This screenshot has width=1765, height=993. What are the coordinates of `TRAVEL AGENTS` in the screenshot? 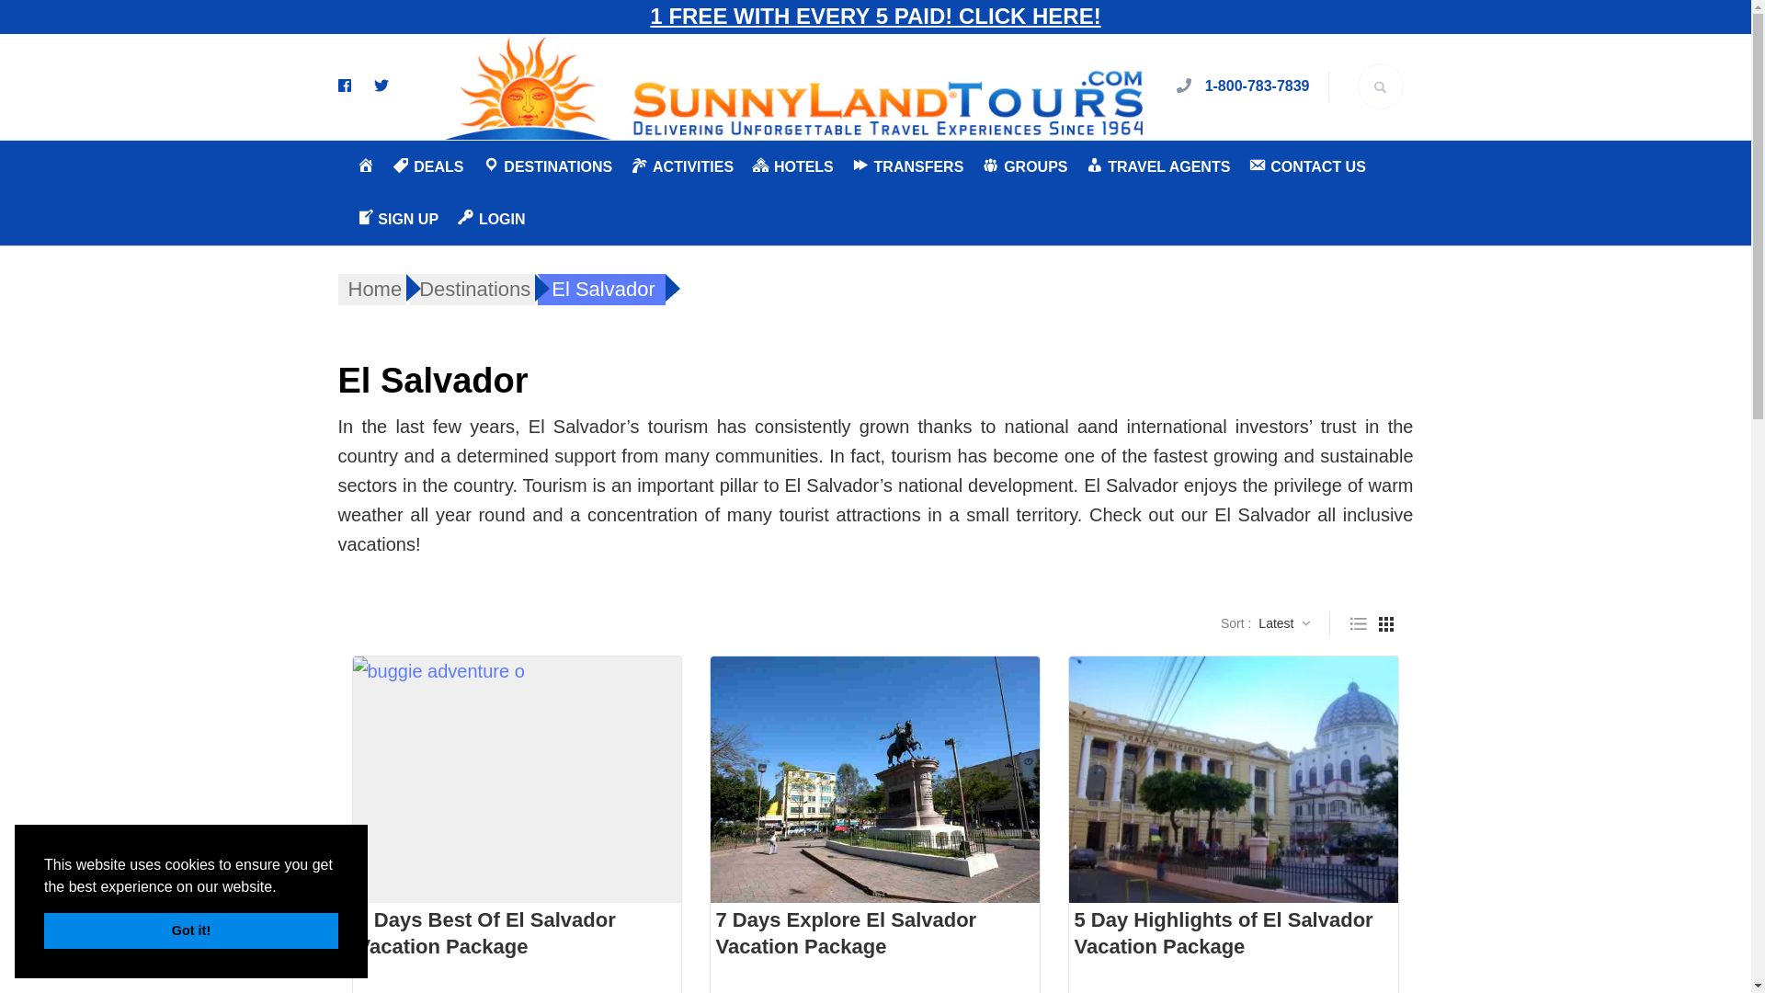 It's located at (1157, 166).